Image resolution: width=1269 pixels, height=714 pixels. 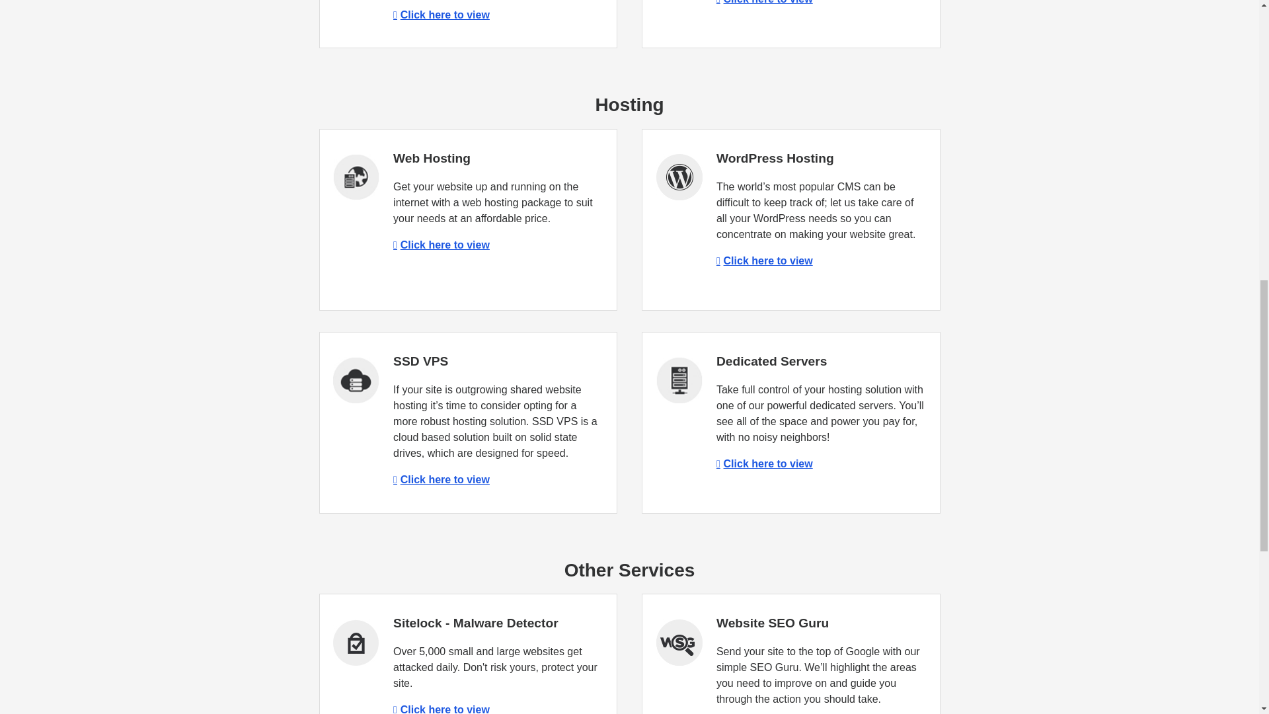 What do you see at coordinates (442, 709) in the screenshot?
I see `Click here to view` at bounding box center [442, 709].